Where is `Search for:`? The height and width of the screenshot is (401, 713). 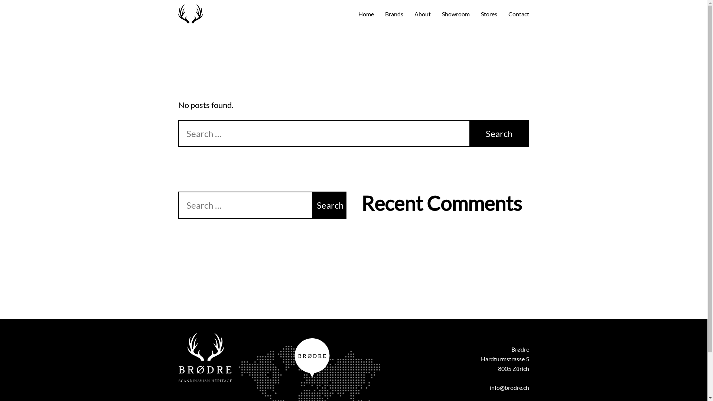
Search for: is located at coordinates (233, 205).